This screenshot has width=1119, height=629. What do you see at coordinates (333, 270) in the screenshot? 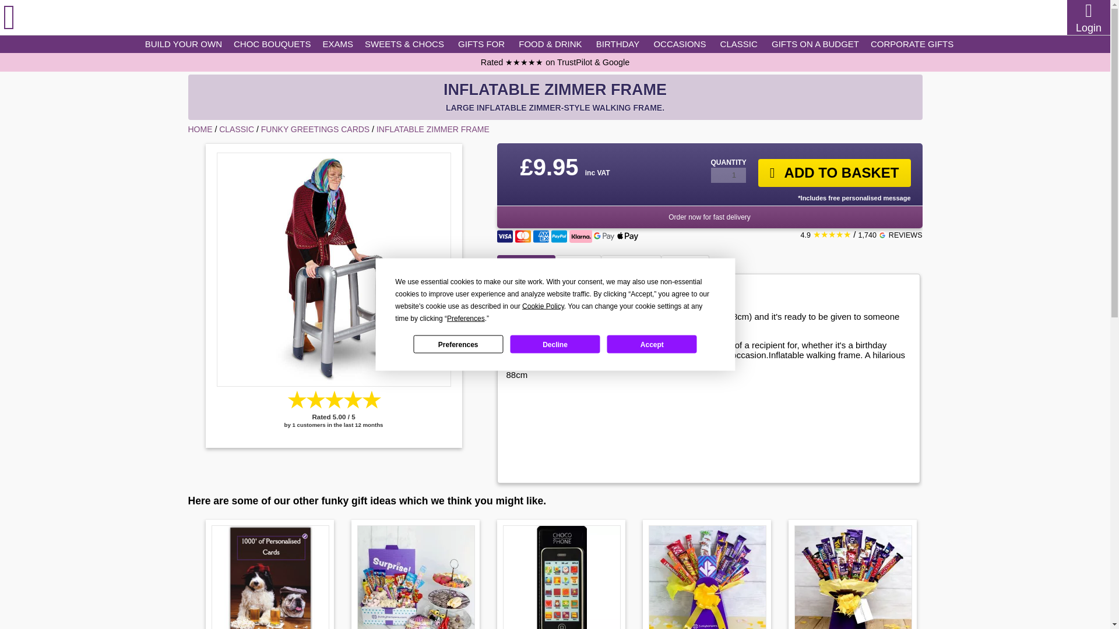
I see `Inflatable Zimmer Frame` at bounding box center [333, 270].